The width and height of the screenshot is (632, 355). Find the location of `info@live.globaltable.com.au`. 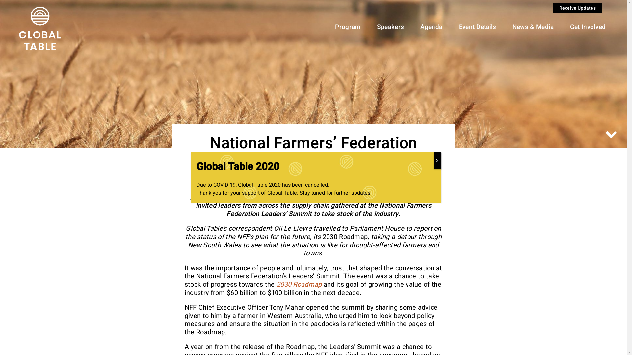

info@live.globaltable.com.au is located at coordinates (151, 230).